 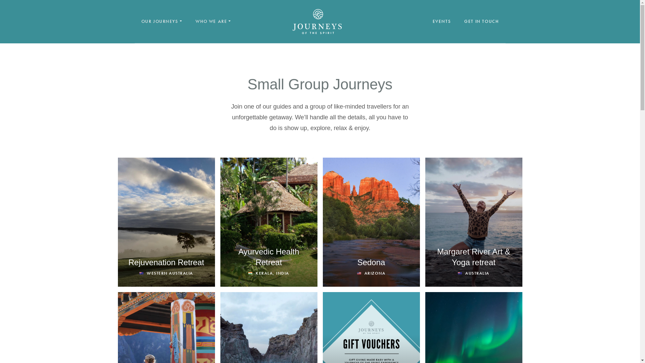 What do you see at coordinates (481, 22) in the screenshot?
I see `GET IN TOUCH` at bounding box center [481, 22].